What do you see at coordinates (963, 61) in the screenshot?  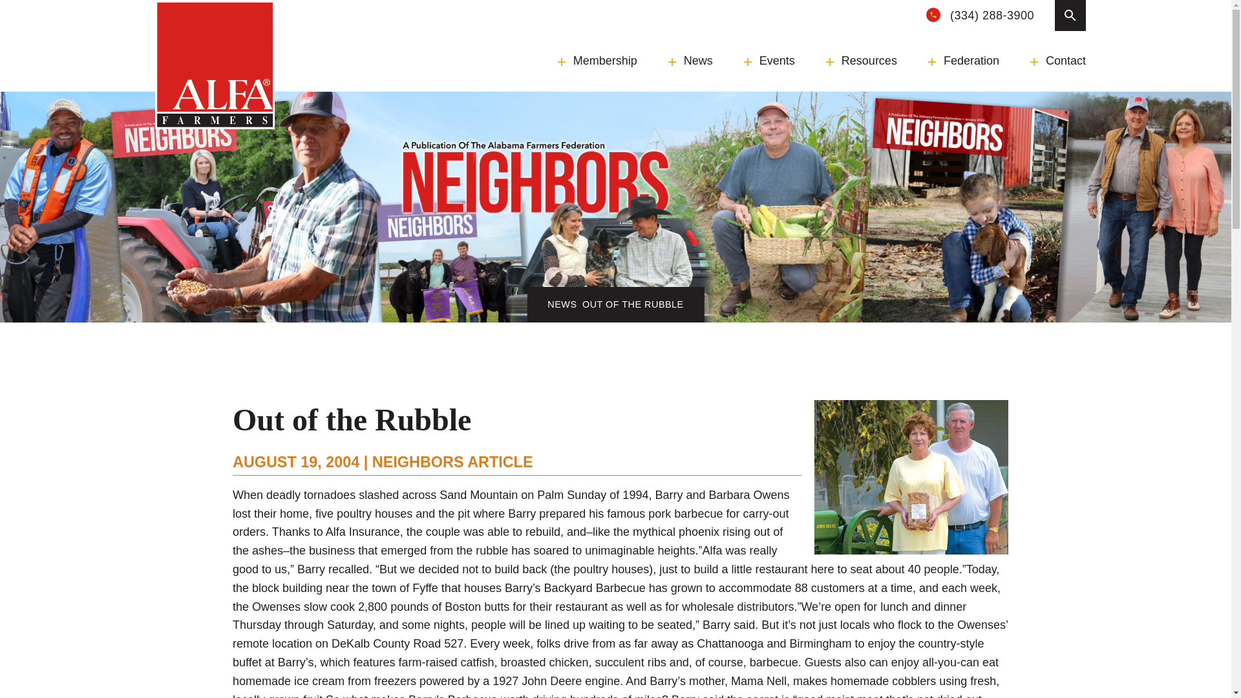 I see `Federation` at bounding box center [963, 61].